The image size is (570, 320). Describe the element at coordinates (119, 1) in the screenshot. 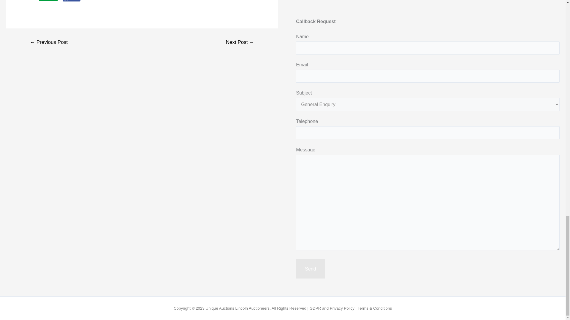

I see `Pin Share` at that location.